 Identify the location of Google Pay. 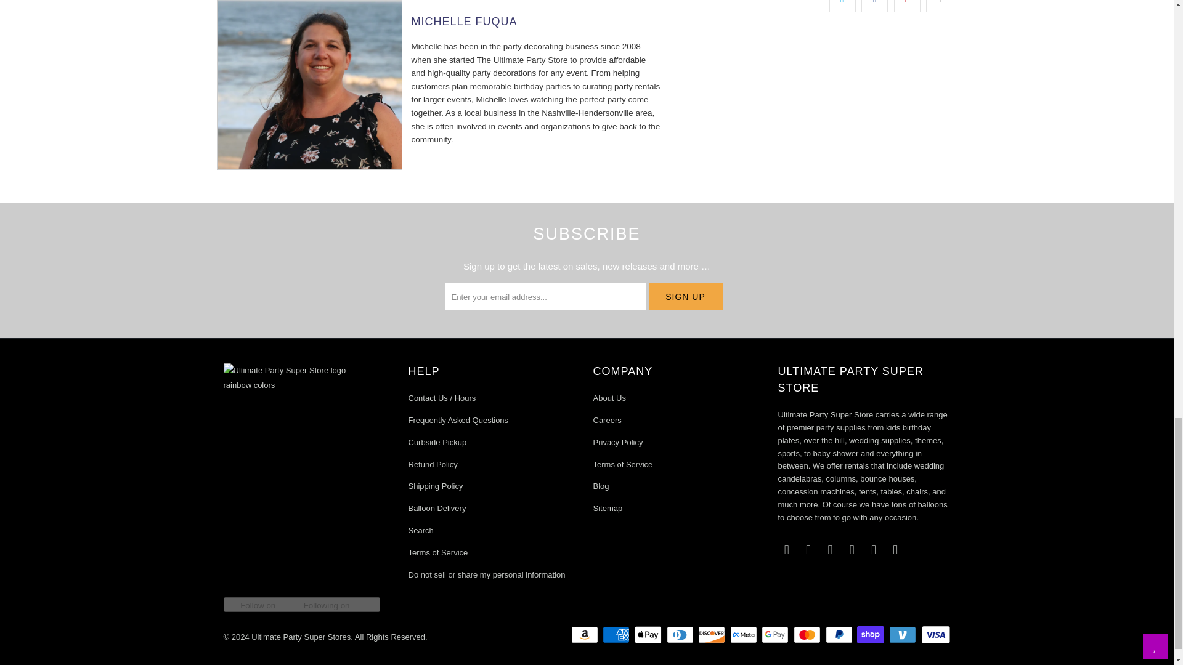
(776, 635).